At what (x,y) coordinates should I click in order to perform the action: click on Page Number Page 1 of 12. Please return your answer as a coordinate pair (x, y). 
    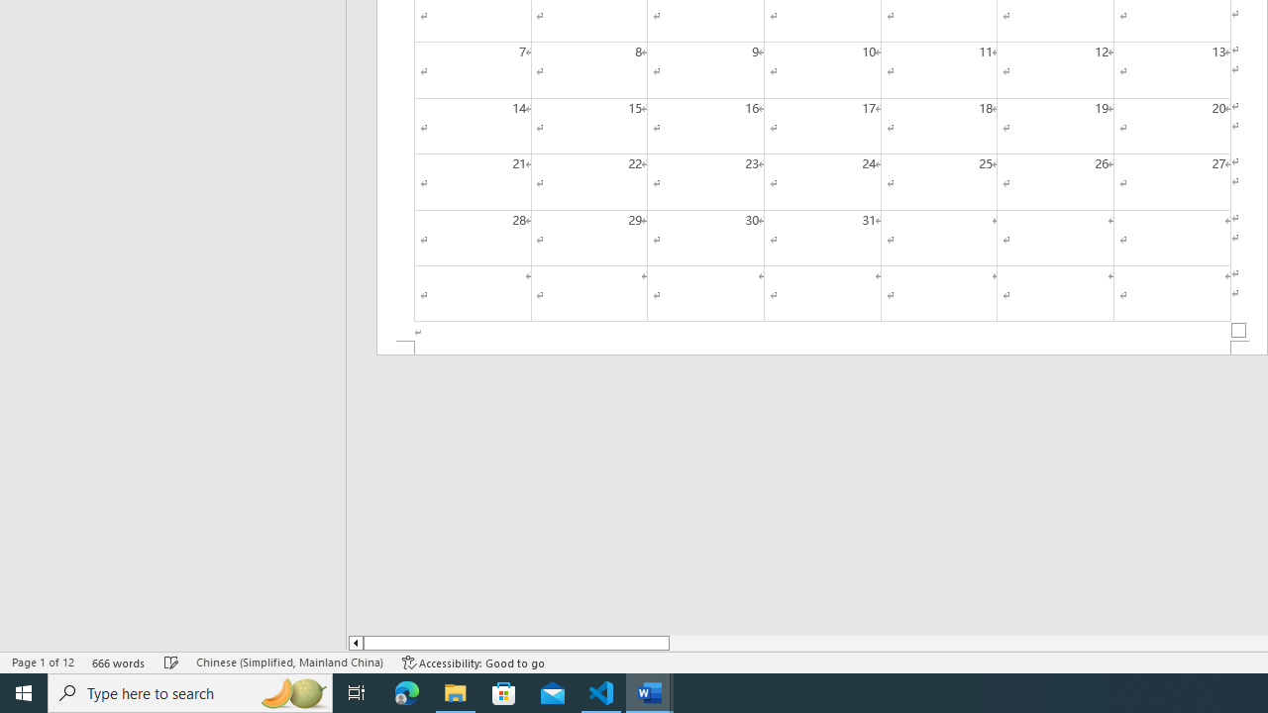
    Looking at the image, I should click on (43, 662).